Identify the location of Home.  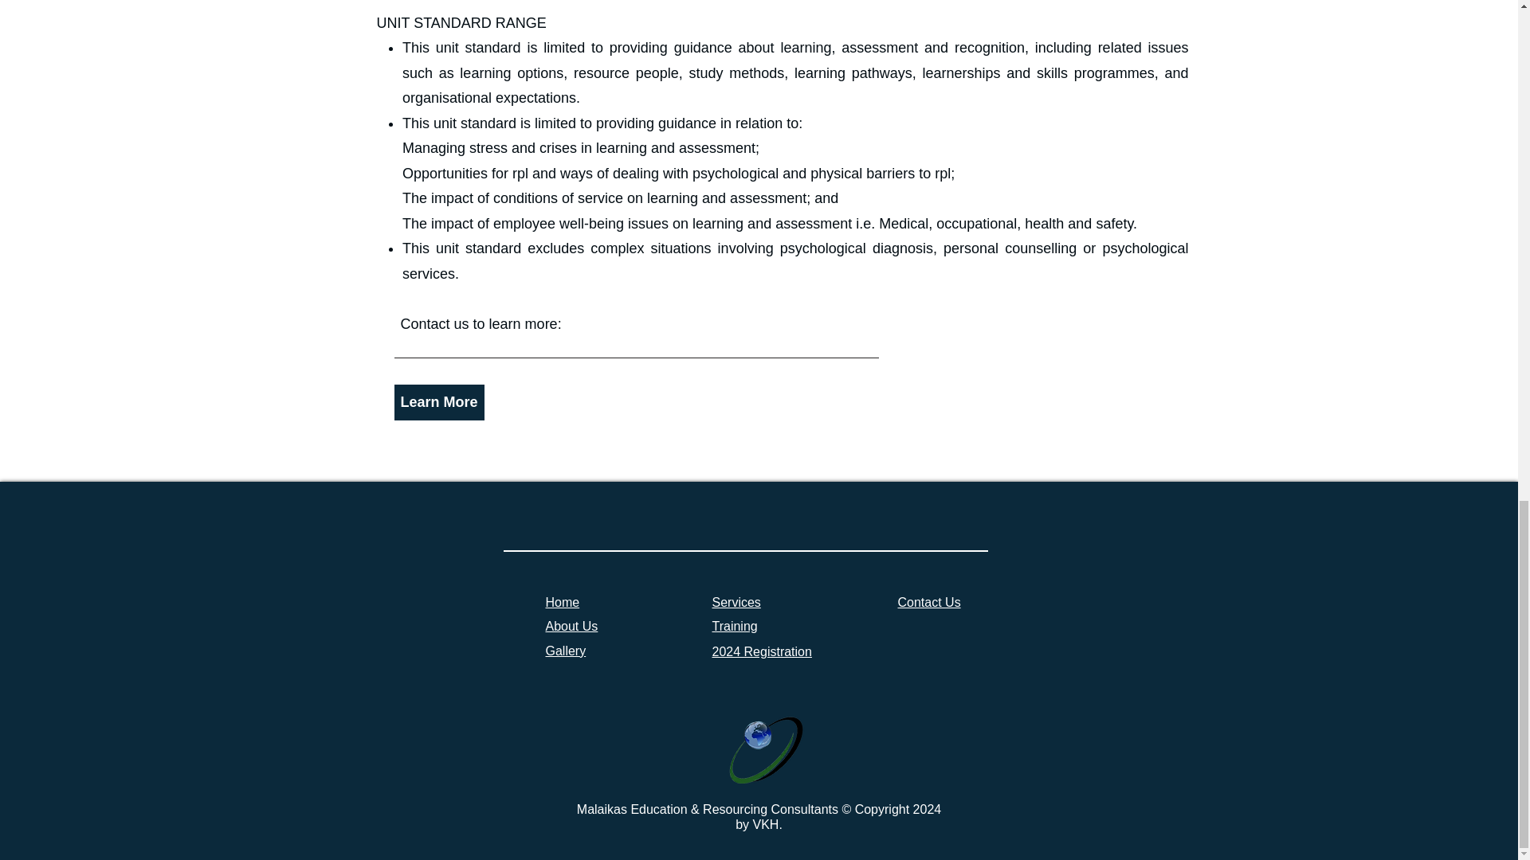
(562, 602).